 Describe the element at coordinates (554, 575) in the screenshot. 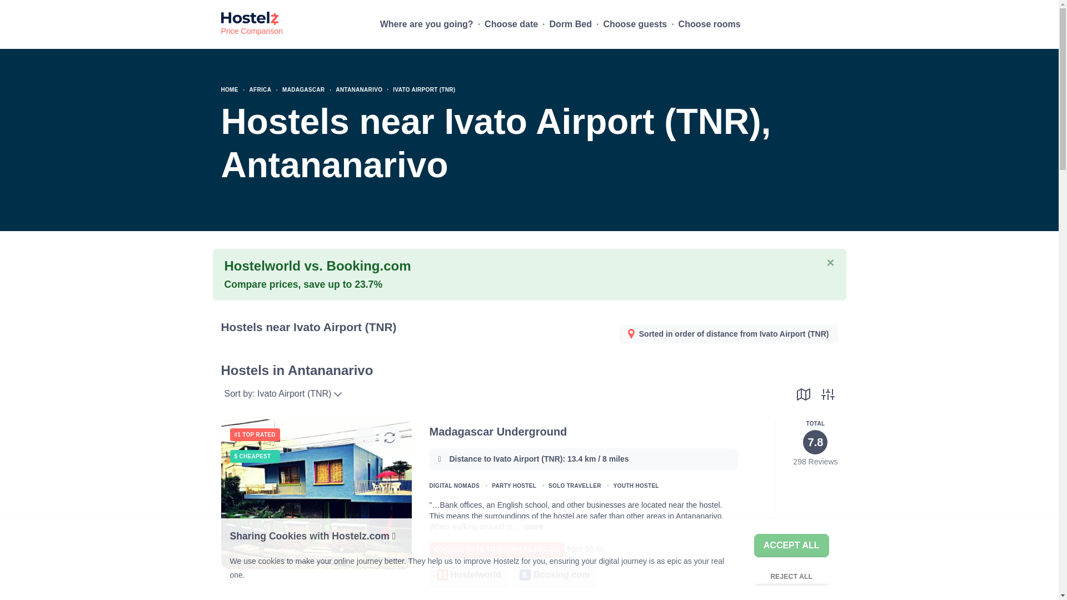

I see `Booking.com` at that location.